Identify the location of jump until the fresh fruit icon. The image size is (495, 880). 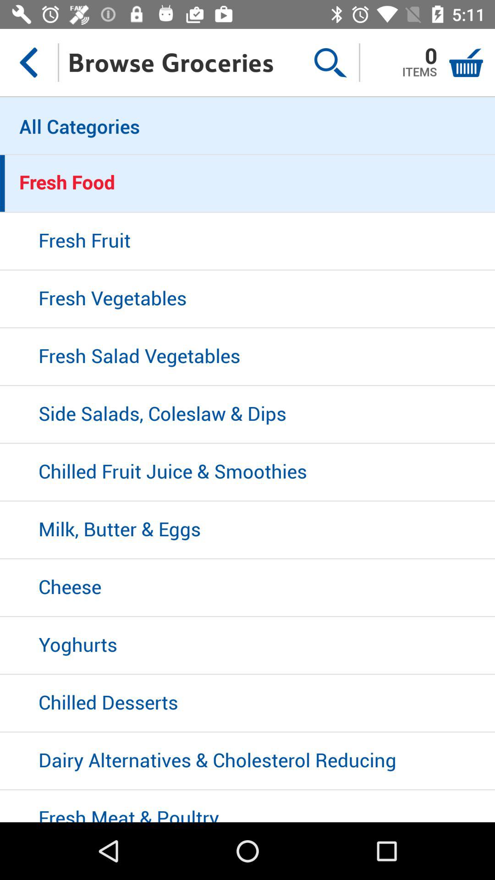
(247, 242).